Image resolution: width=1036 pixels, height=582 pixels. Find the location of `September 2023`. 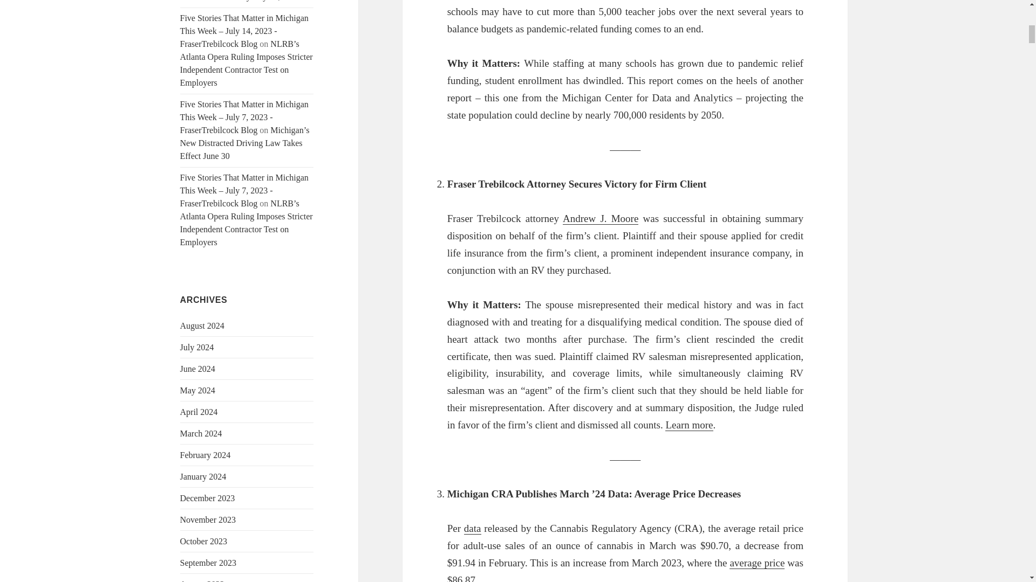

September 2023 is located at coordinates (208, 563).